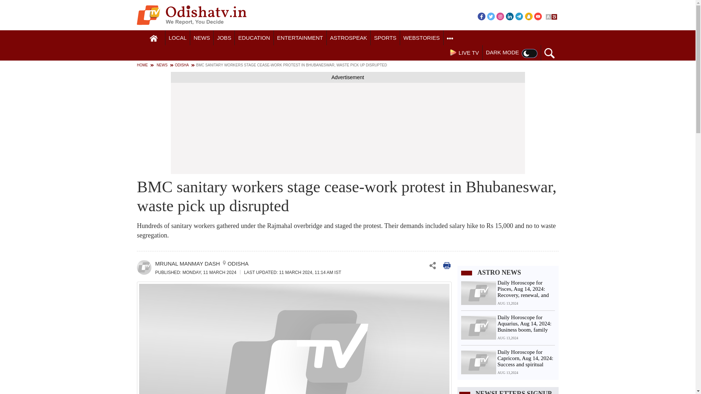  What do you see at coordinates (300, 38) in the screenshot?
I see `ENTERTAINMENT` at bounding box center [300, 38].